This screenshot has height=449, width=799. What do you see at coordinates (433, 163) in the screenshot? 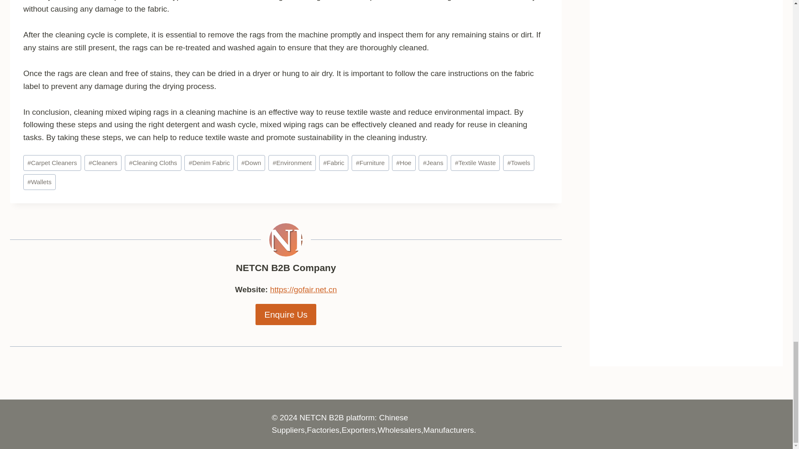
I see `Jeans` at bounding box center [433, 163].